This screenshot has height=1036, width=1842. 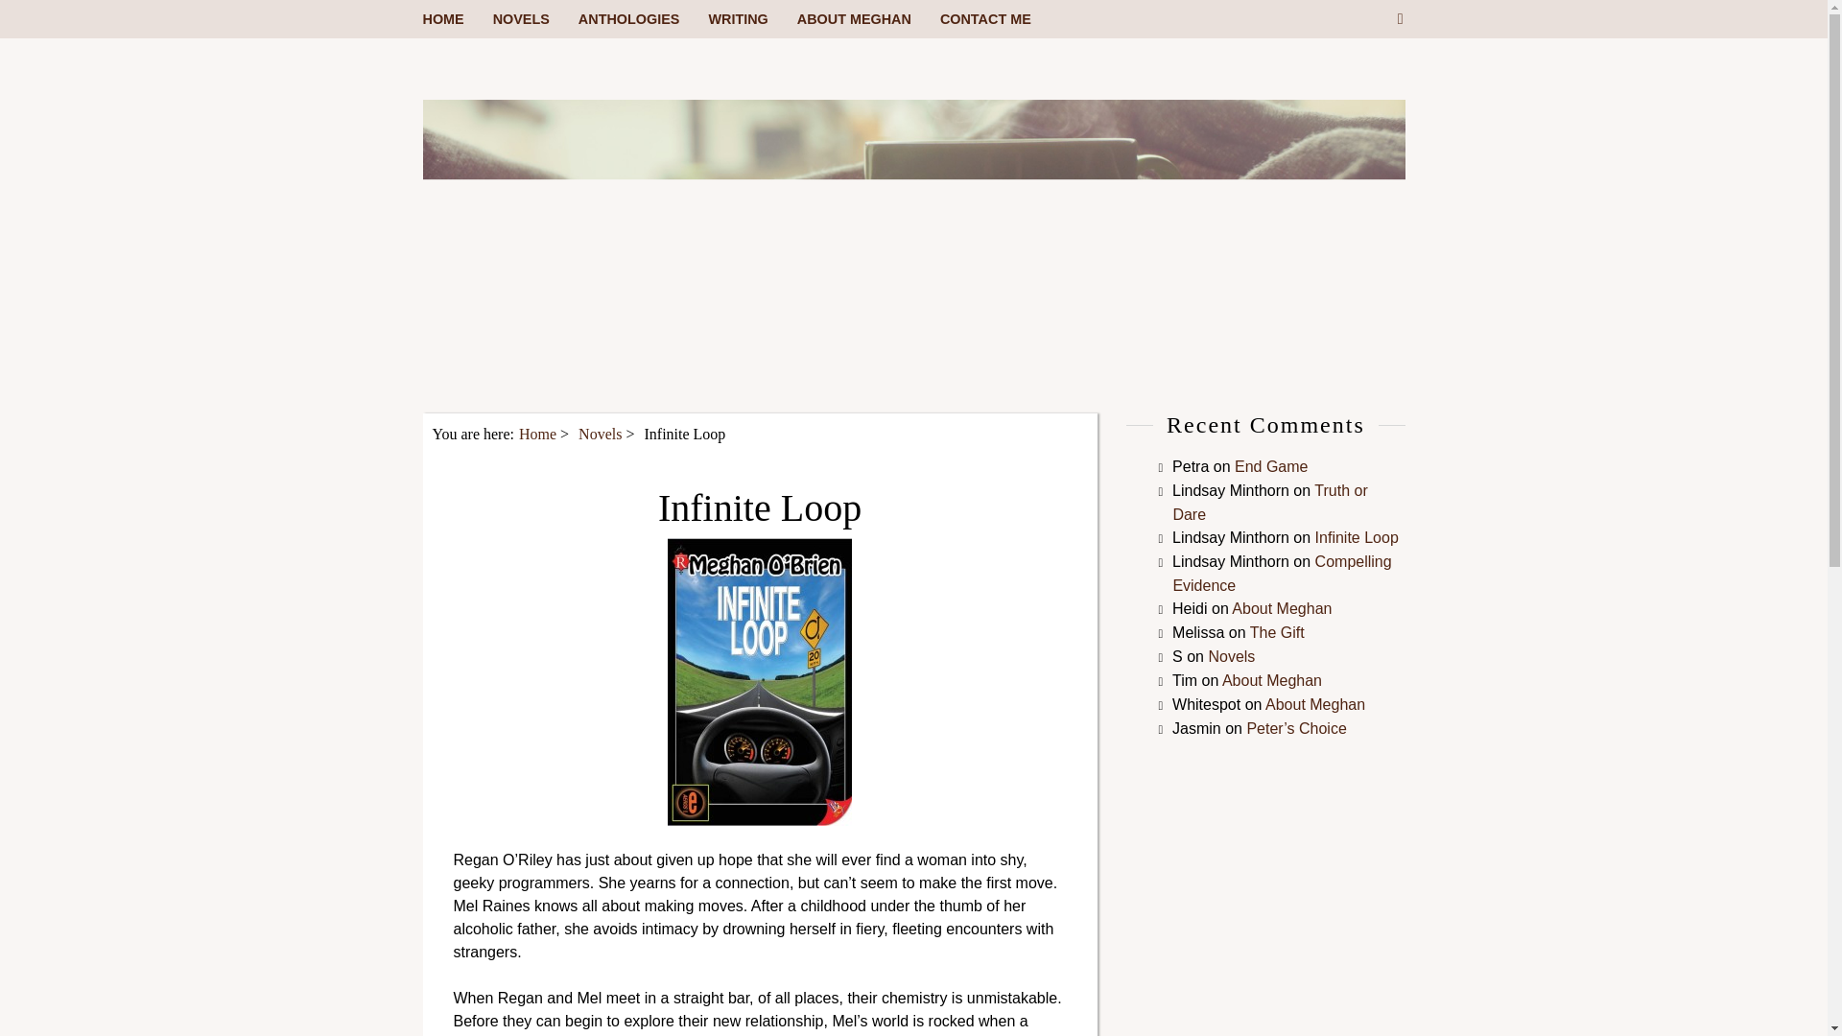 I want to click on NOVELS, so click(x=535, y=19).